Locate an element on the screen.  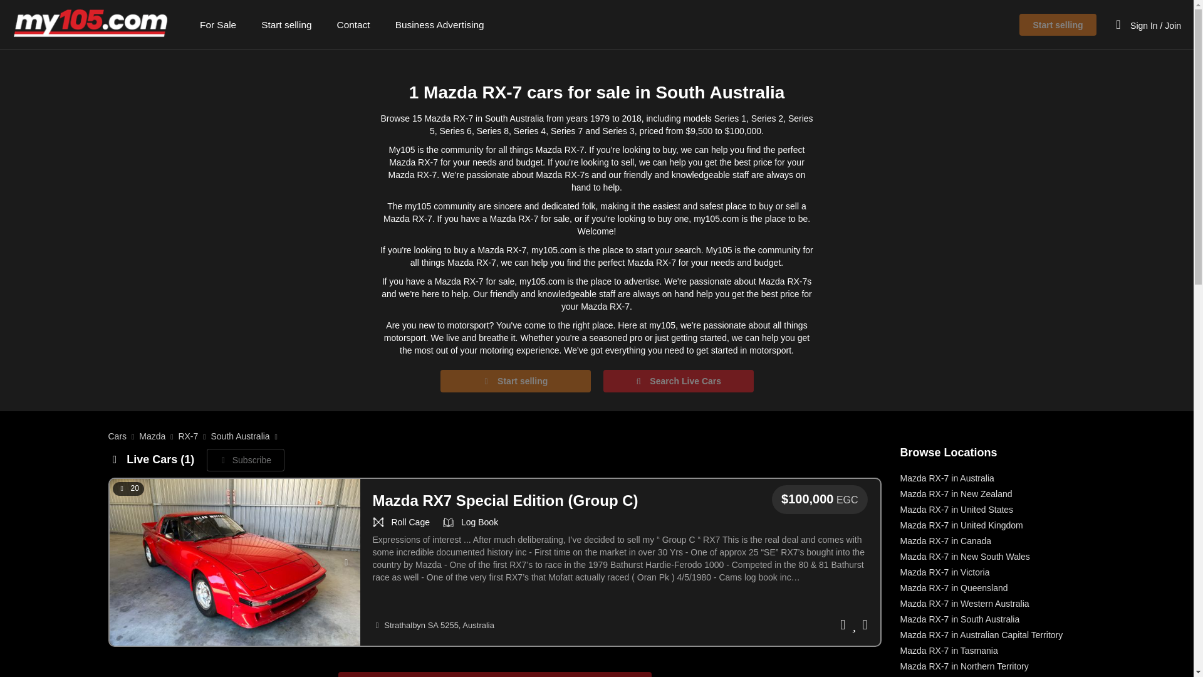
Start selling is located at coordinates (286, 24).